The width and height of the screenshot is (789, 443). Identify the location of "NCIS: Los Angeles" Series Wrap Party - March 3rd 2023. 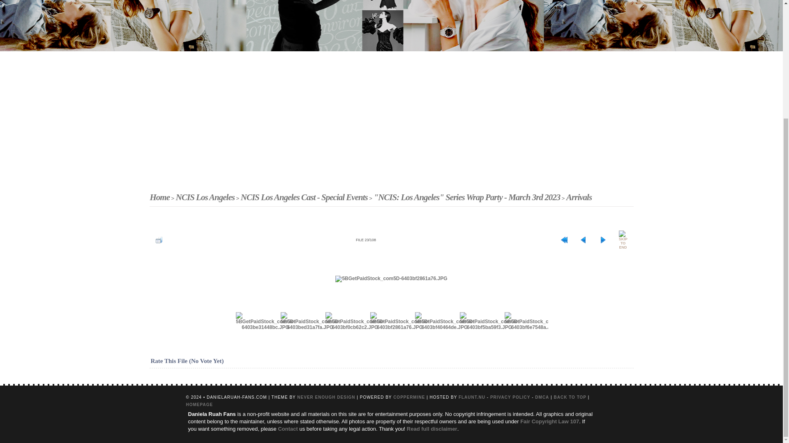
(467, 197).